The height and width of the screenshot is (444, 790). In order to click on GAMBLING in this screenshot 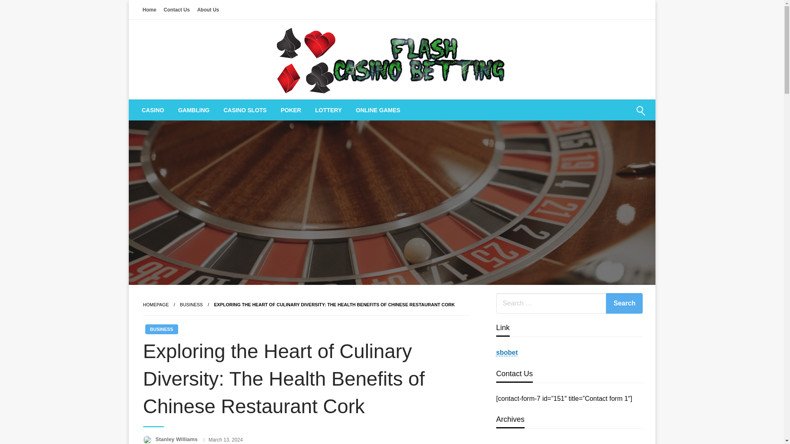, I will do `click(194, 110)`.